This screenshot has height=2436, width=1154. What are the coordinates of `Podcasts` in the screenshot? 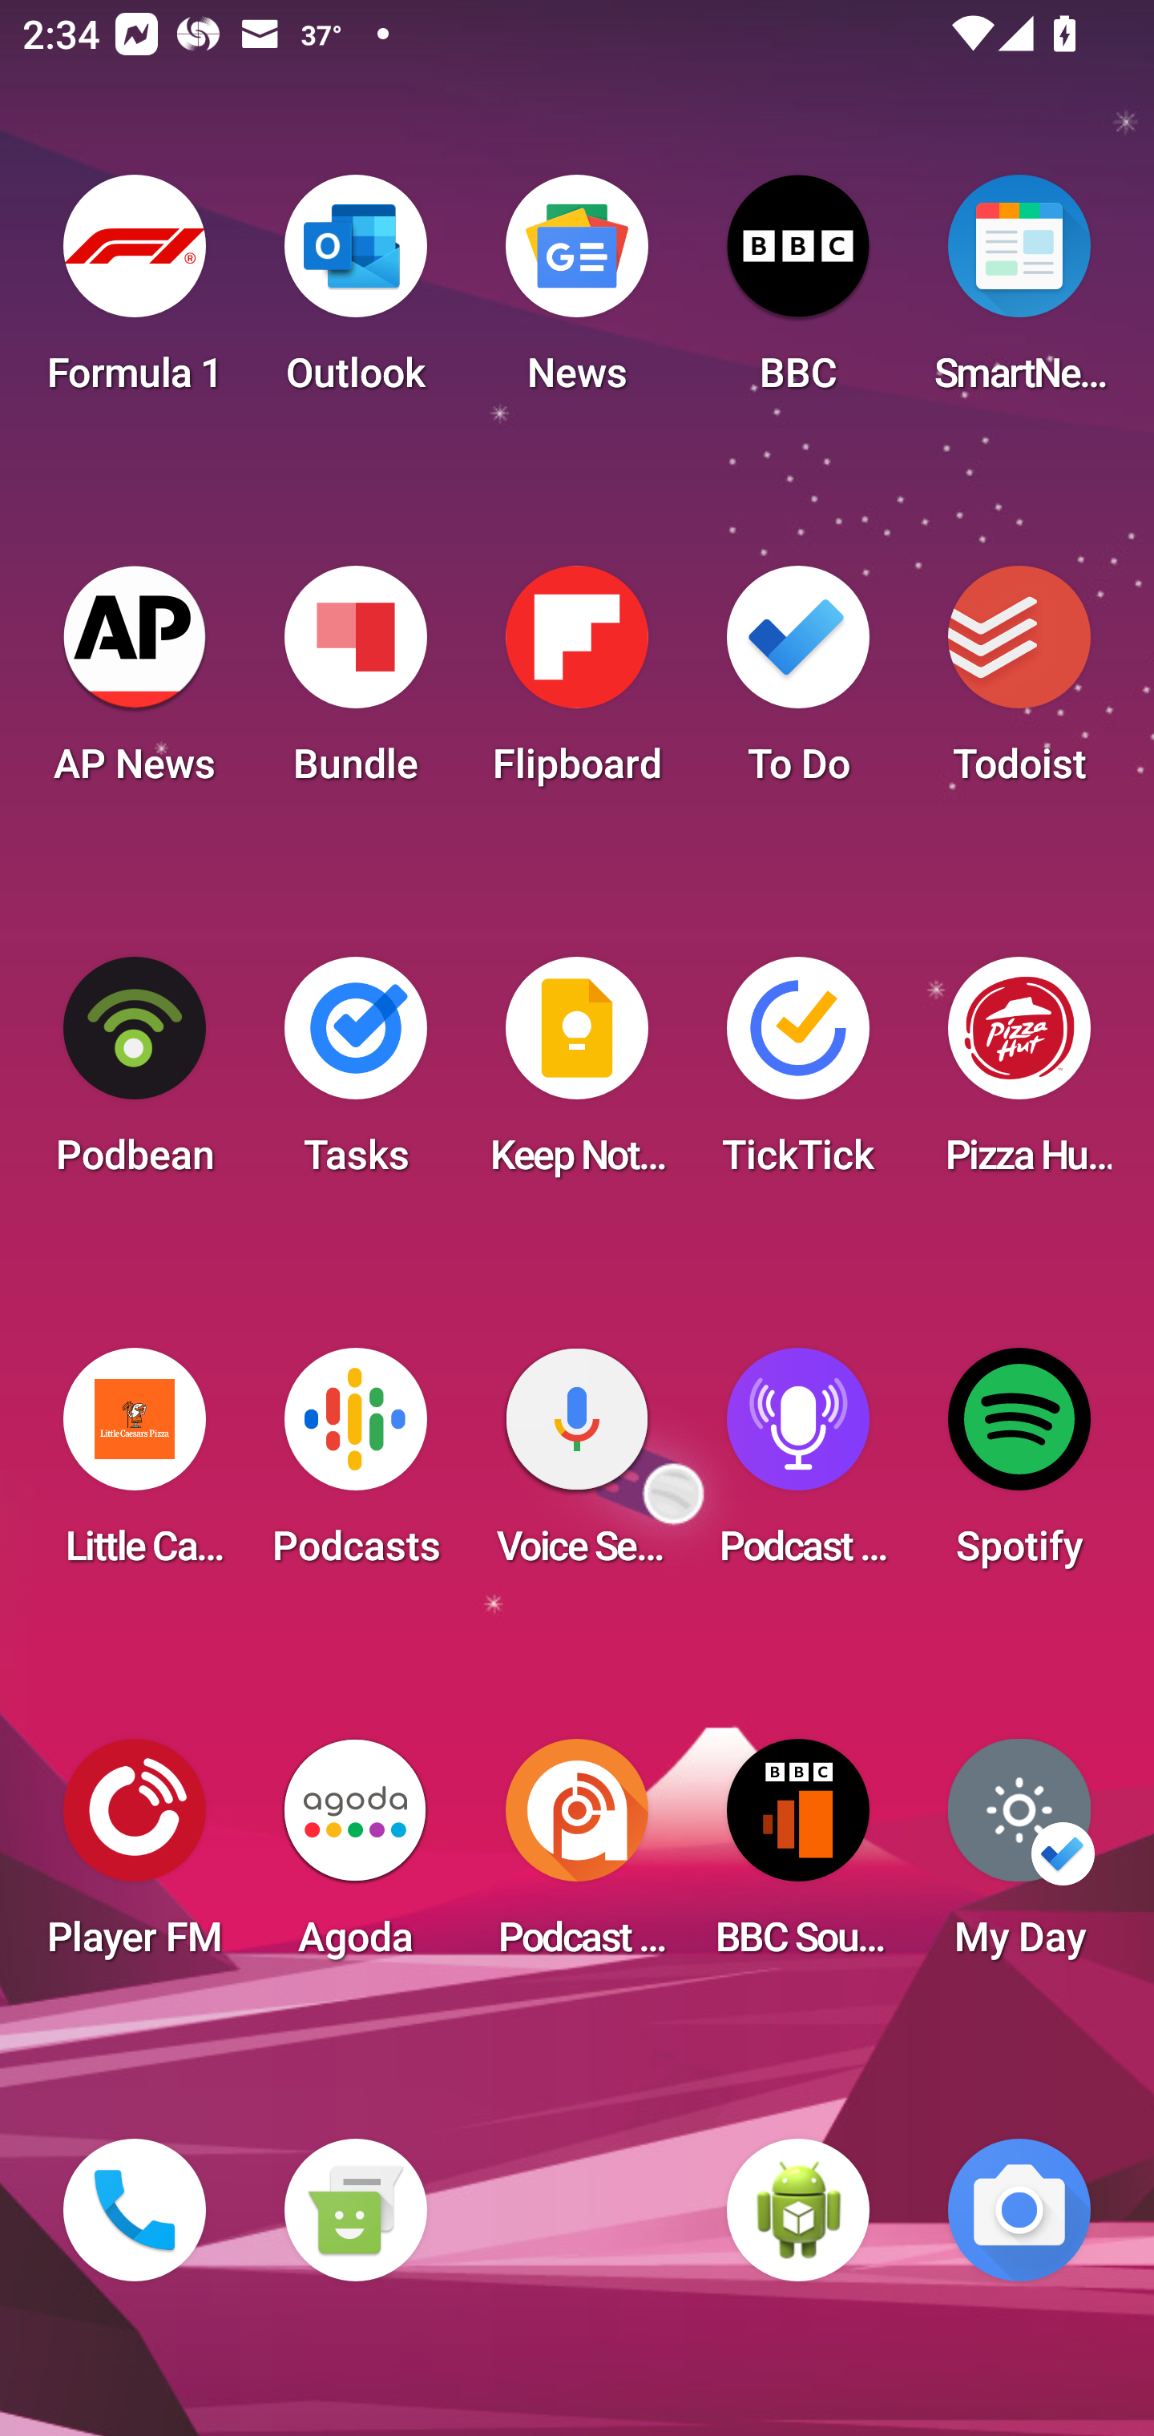 It's located at (355, 1466).